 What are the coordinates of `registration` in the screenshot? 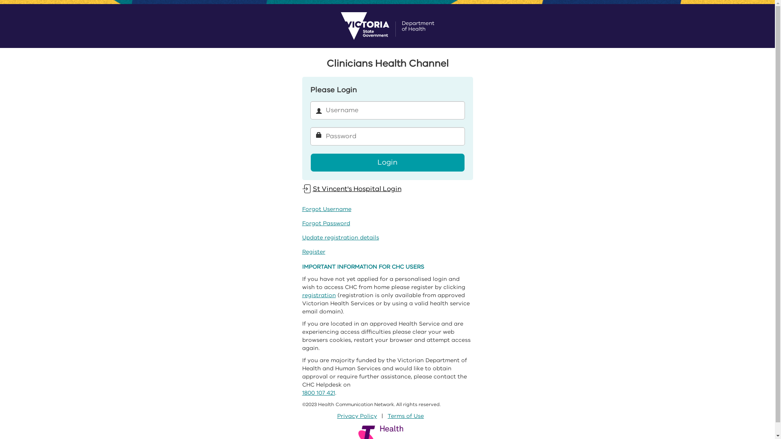 It's located at (319, 295).